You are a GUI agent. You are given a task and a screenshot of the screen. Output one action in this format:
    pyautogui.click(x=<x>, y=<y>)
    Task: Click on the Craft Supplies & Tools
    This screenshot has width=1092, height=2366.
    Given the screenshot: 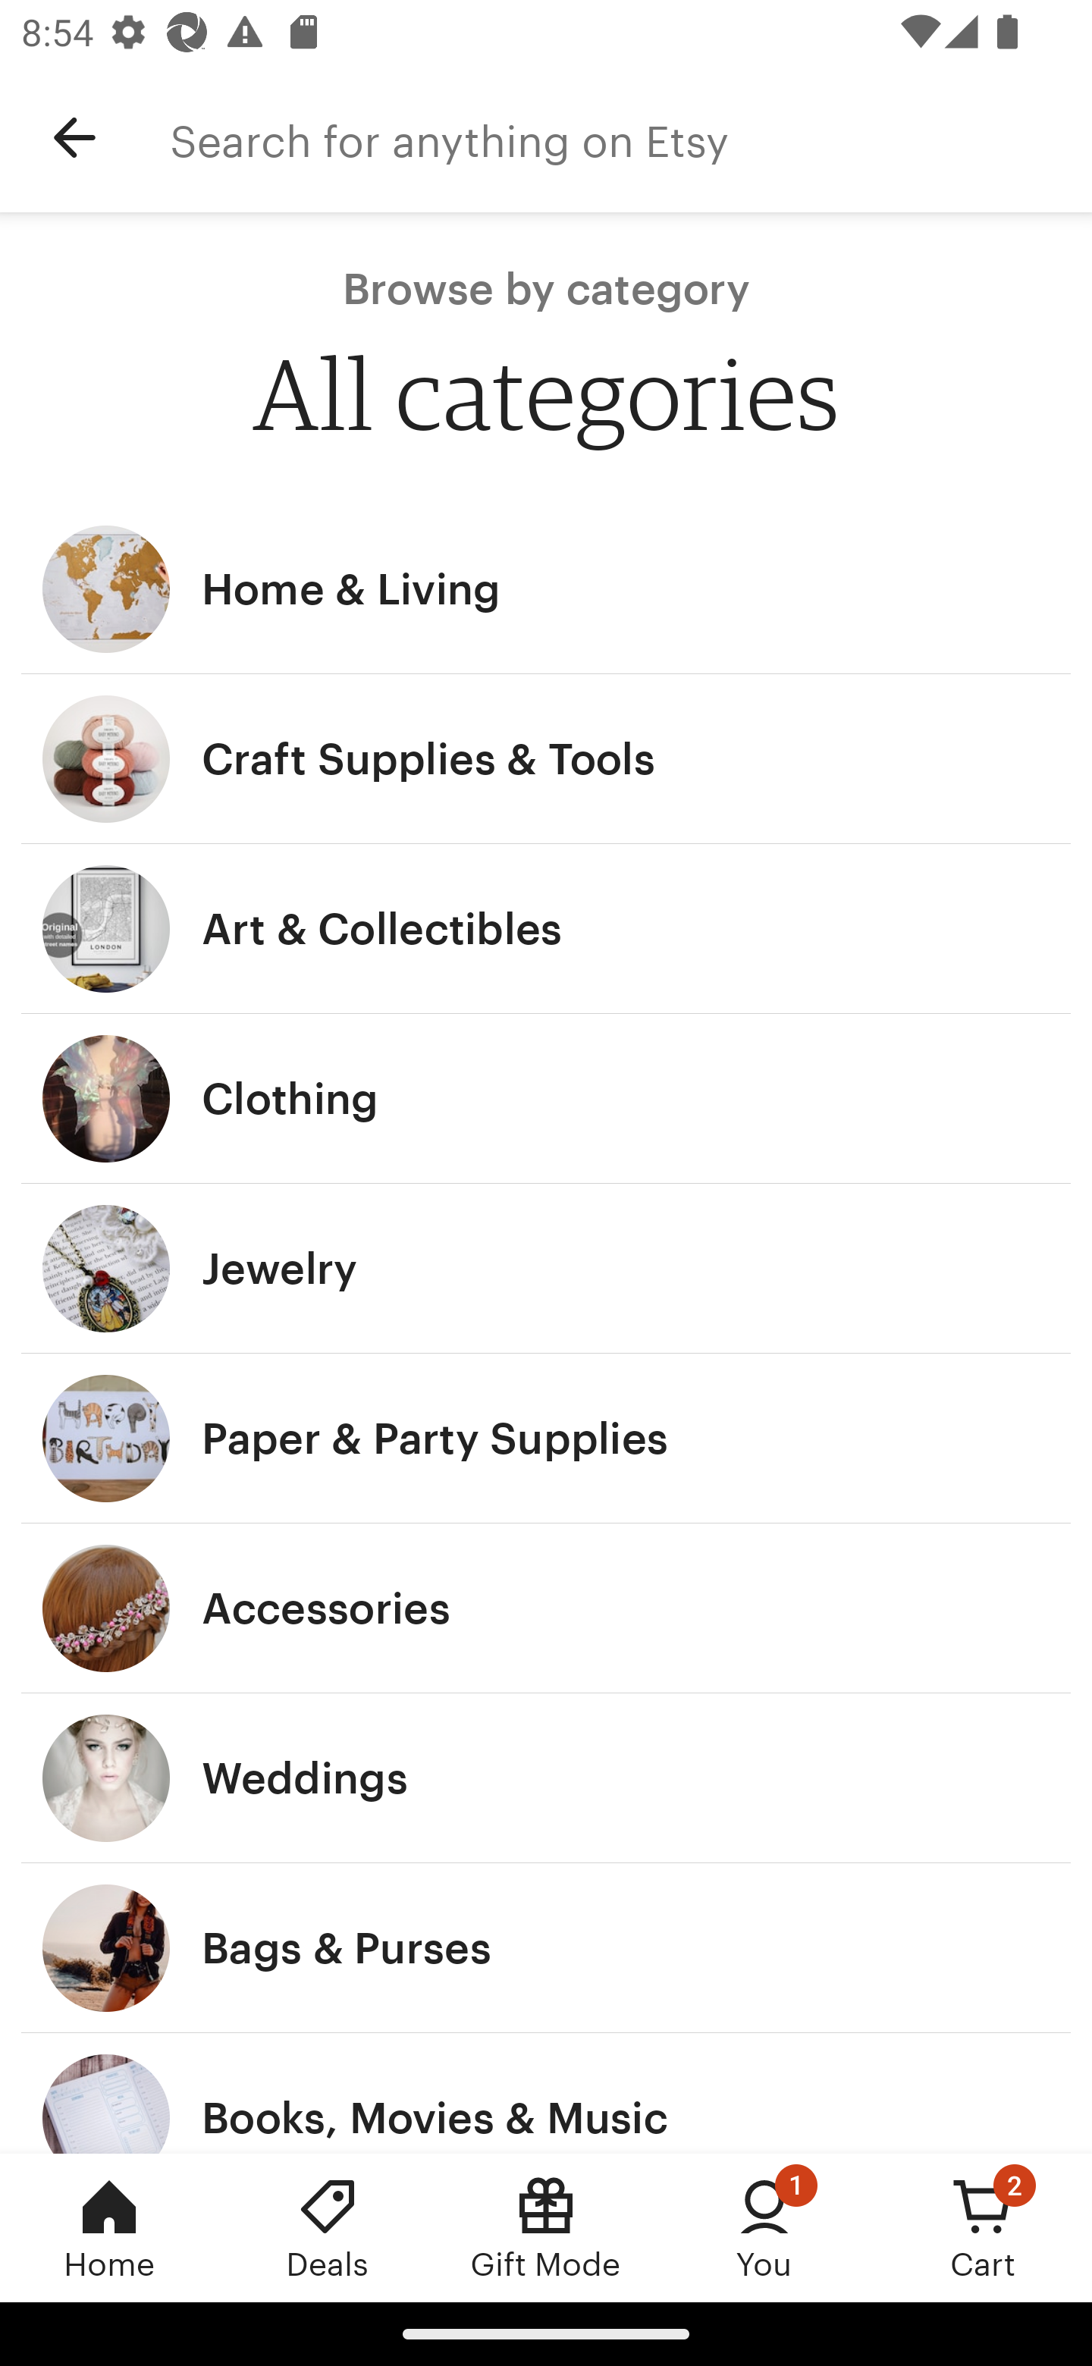 What is the action you would take?
    pyautogui.click(x=546, y=759)
    